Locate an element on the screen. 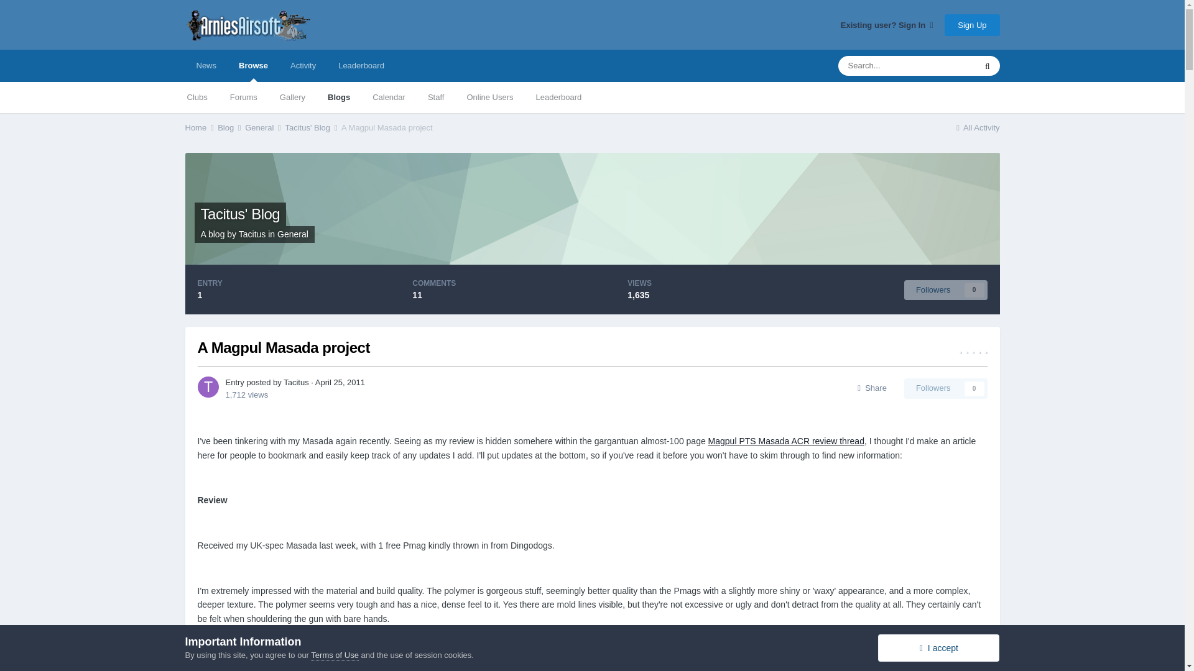 The image size is (1194, 671). General is located at coordinates (292, 234).